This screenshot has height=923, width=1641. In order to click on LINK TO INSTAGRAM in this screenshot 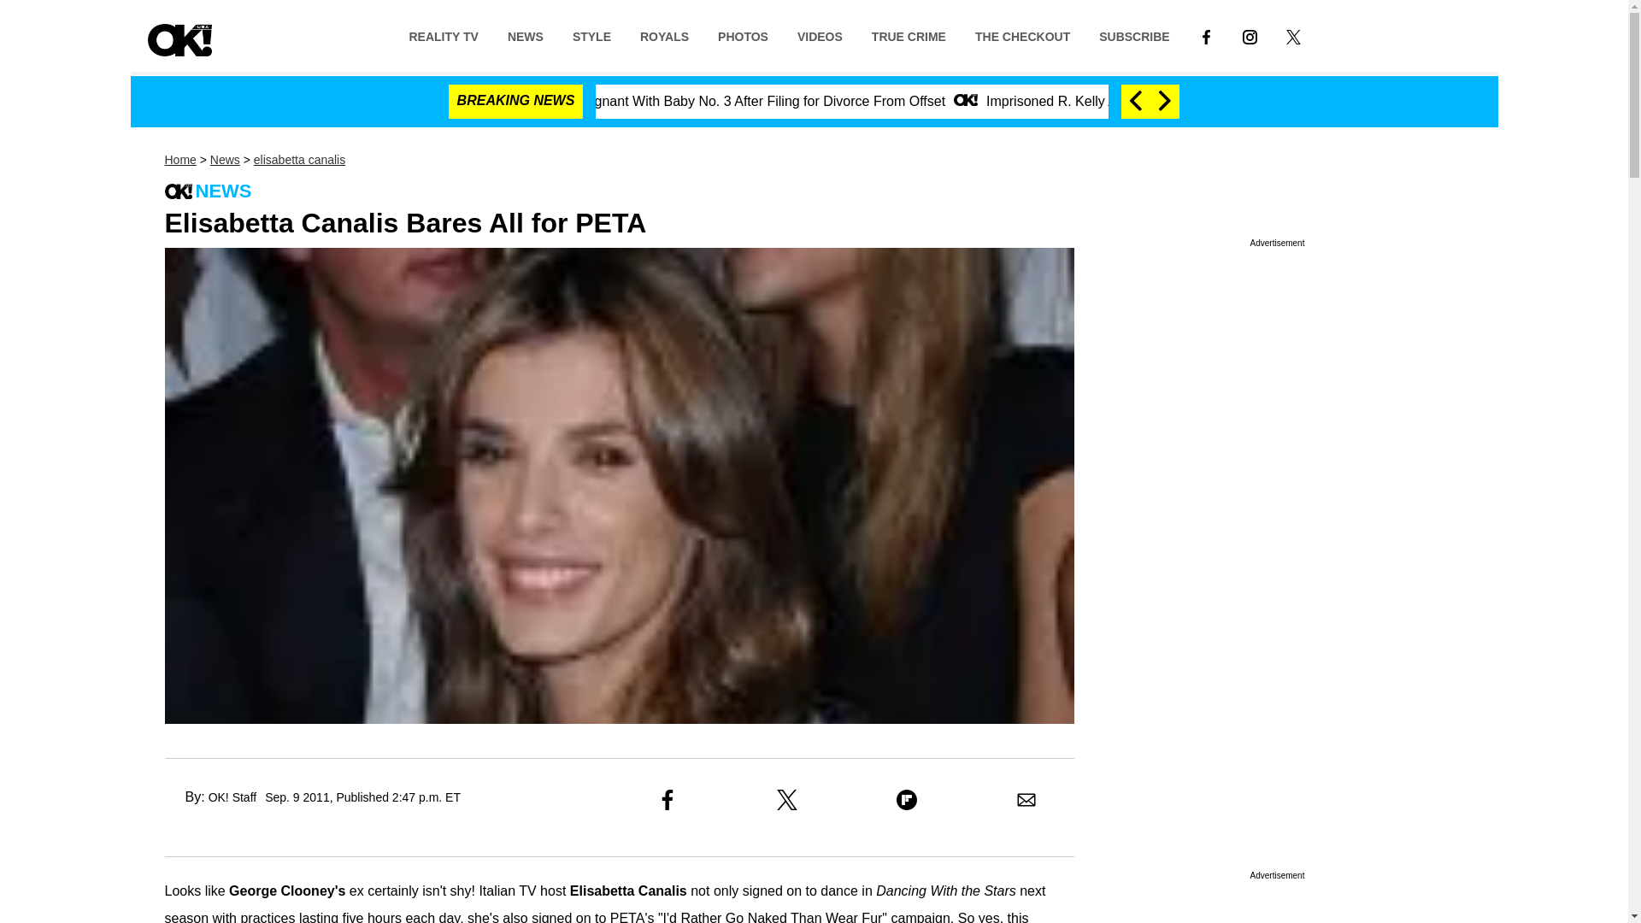, I will do `click(1250, 36)`.